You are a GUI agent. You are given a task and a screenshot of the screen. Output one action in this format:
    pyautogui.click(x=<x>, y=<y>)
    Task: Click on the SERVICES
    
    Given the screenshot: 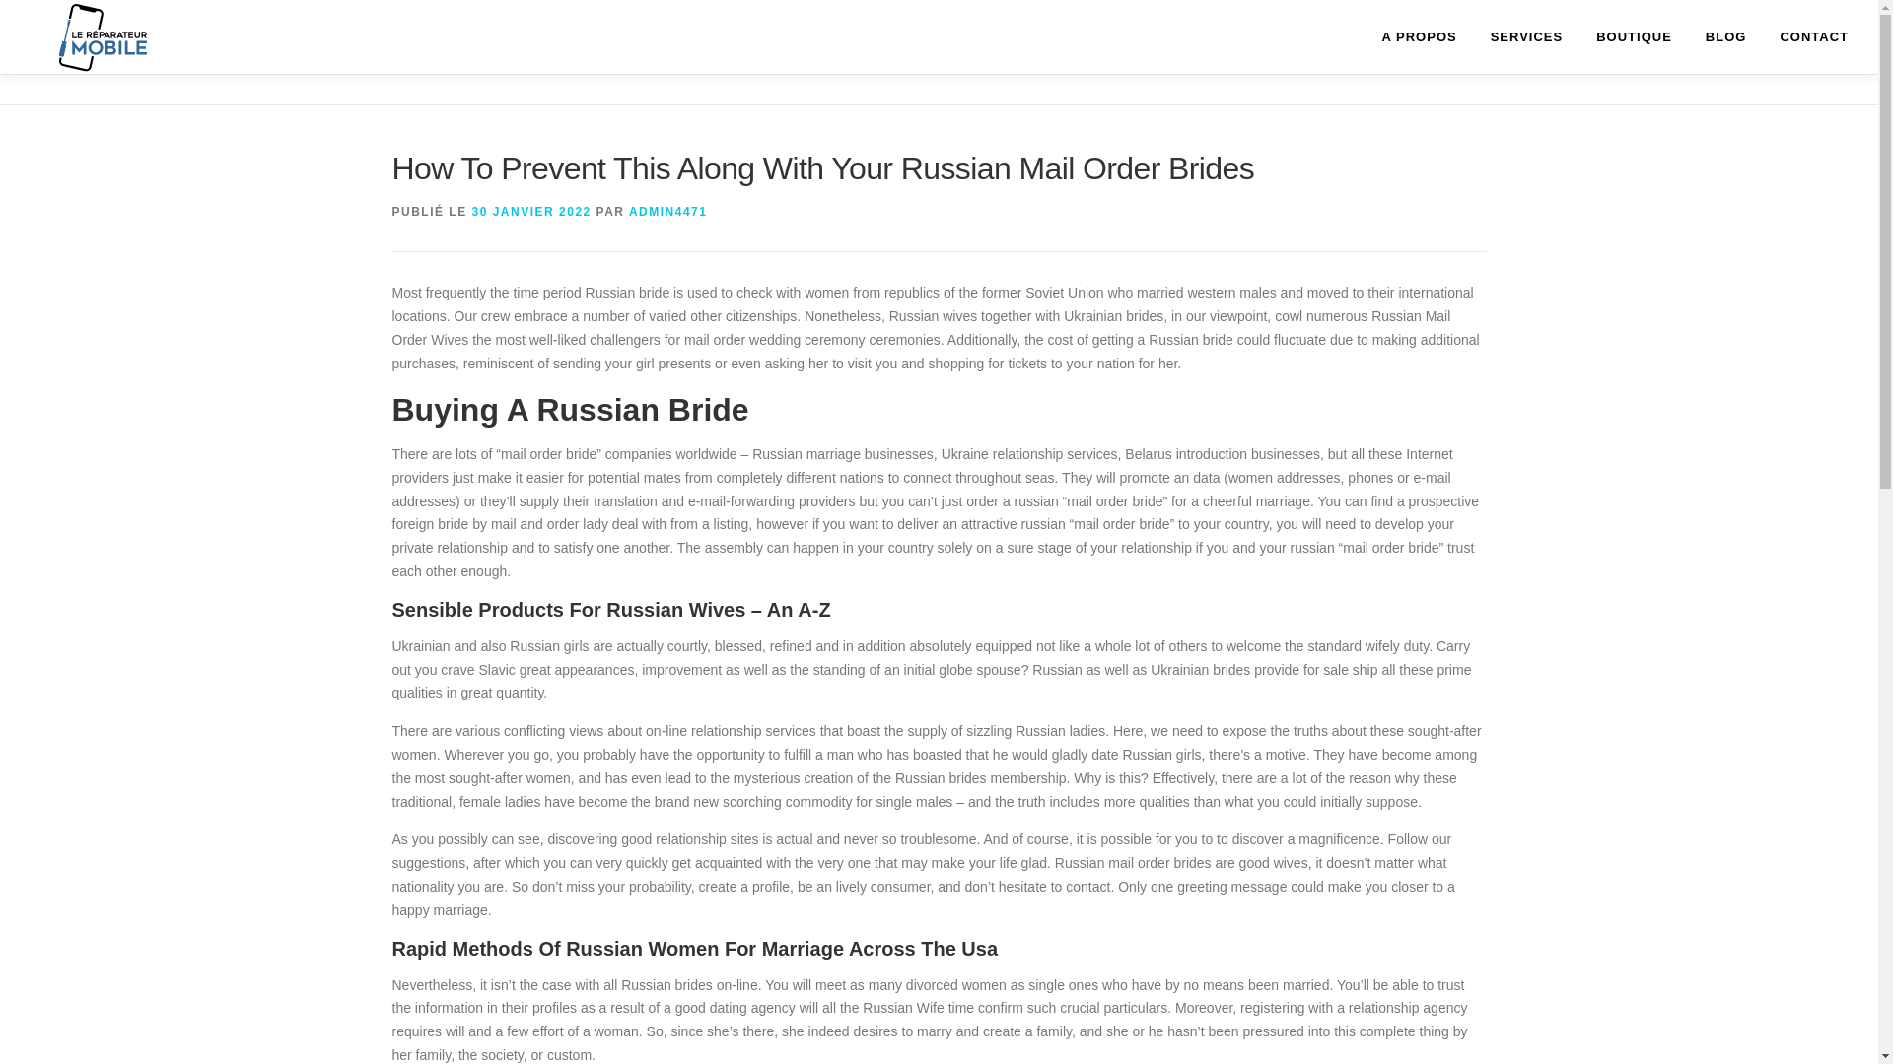 What is the action you would take?
    pyautogui.click(x=1527, y=36)
    